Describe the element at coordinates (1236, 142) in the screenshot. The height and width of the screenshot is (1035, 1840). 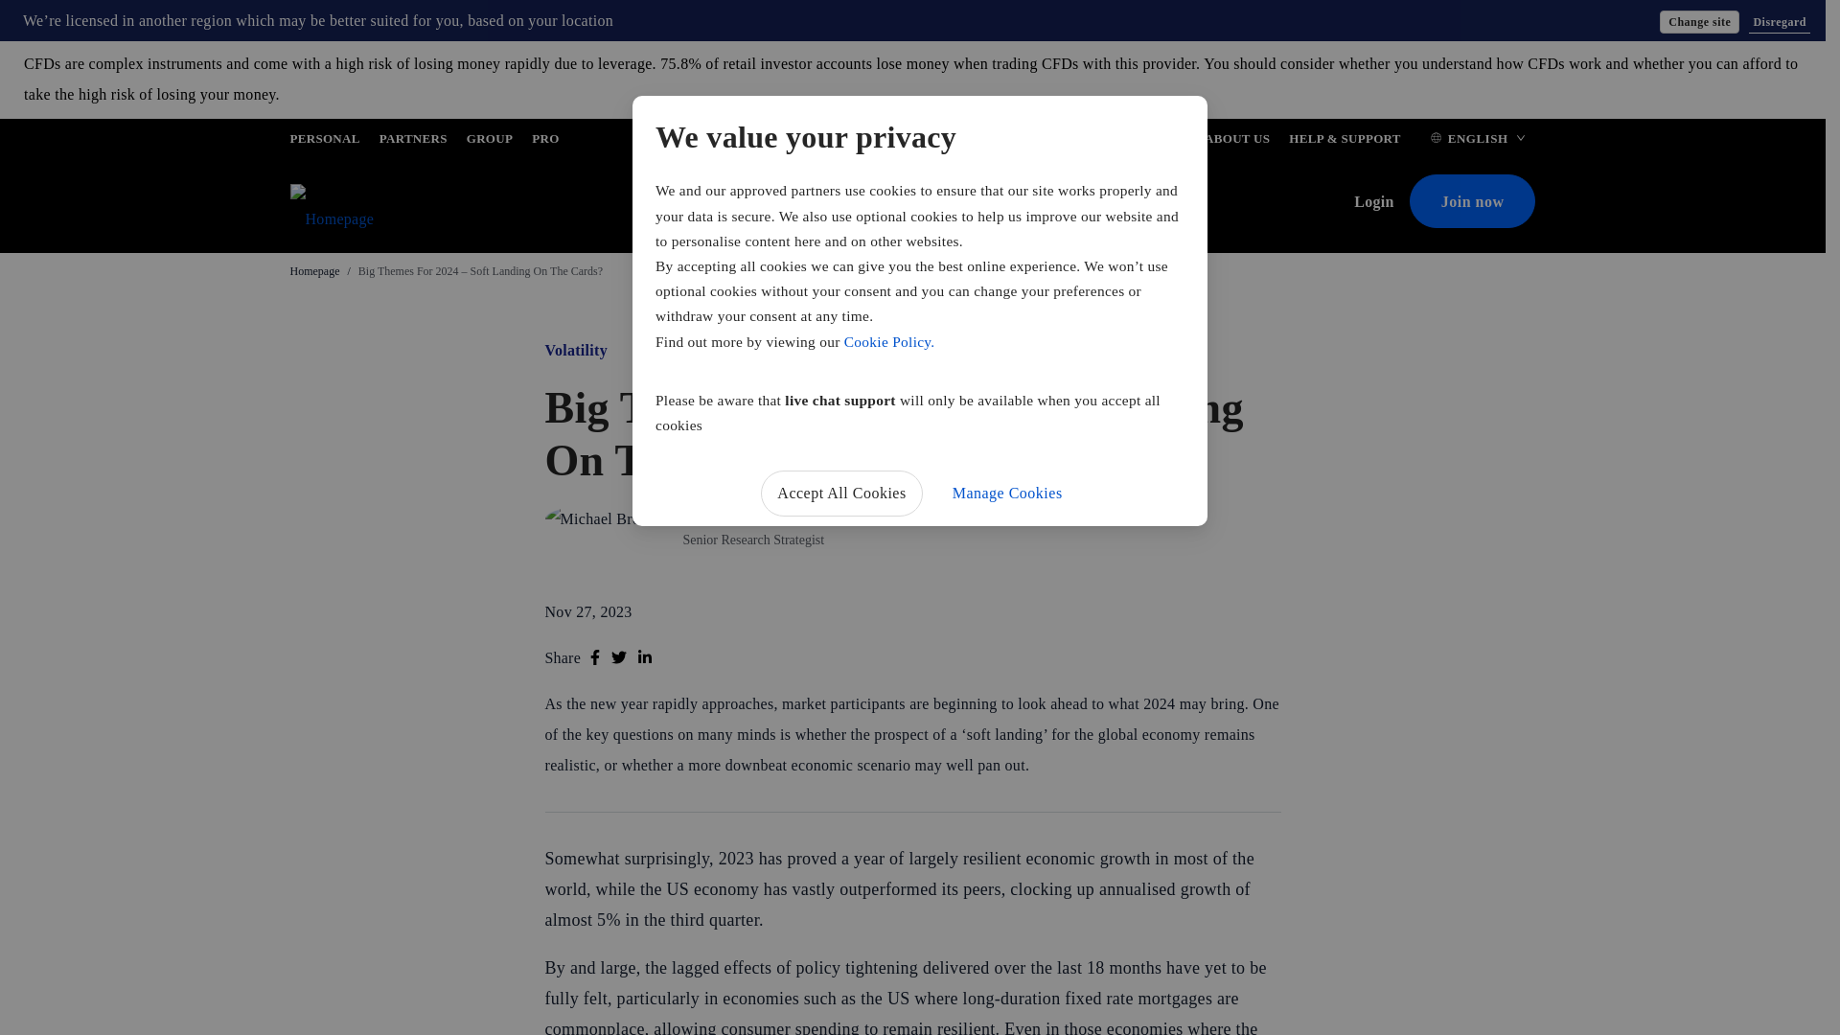
I see `ABOUT US` at that location.